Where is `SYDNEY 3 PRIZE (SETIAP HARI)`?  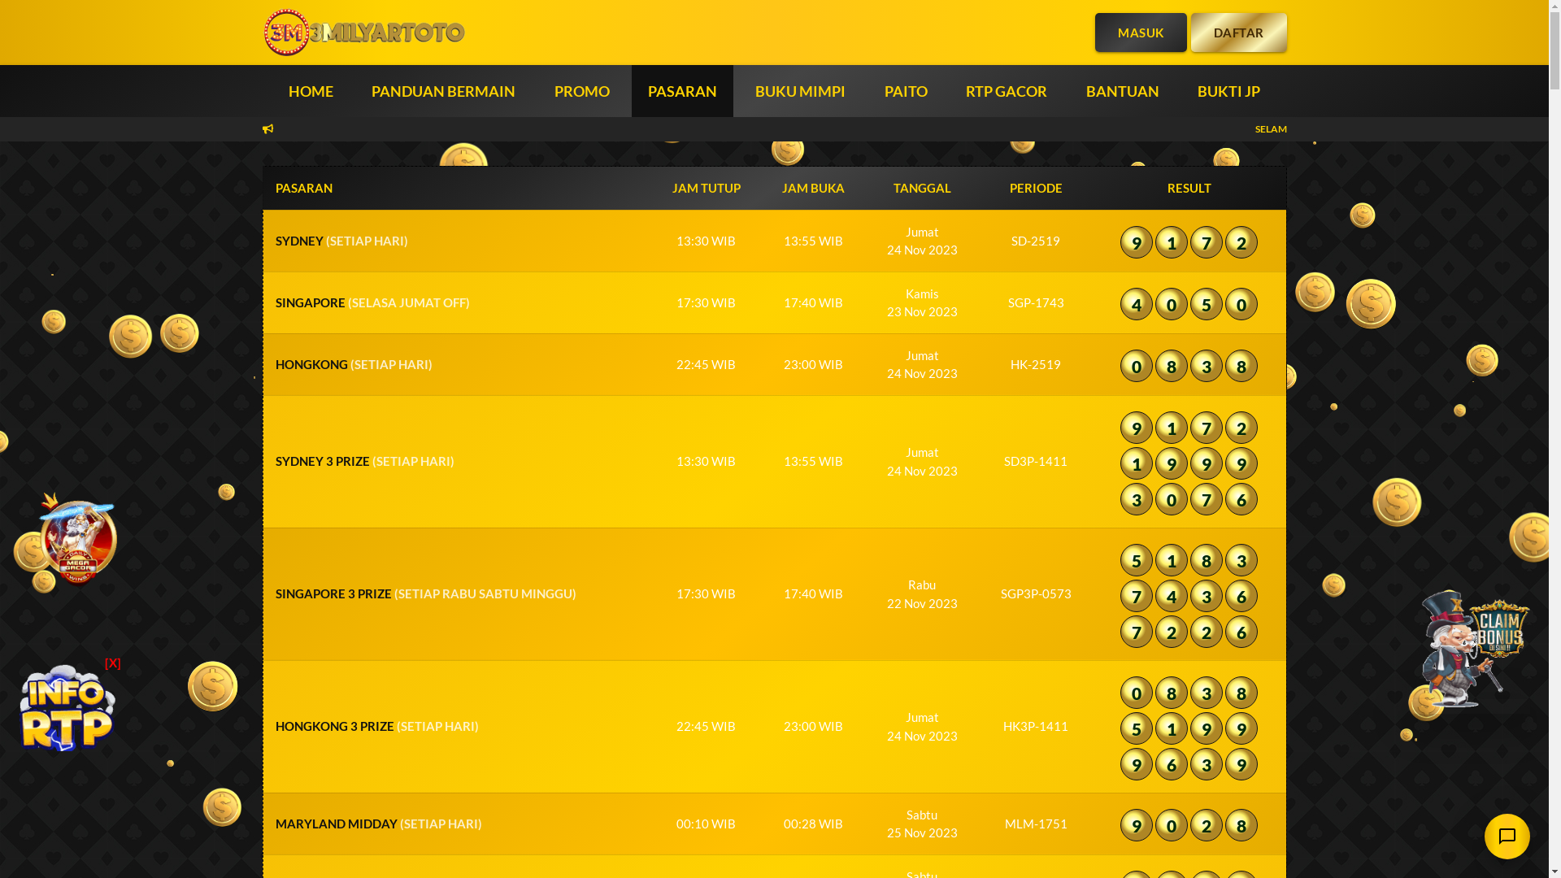 SYDNEY 3 PRIZE (SETIAP HARI) is located at coordinates (364, 461).